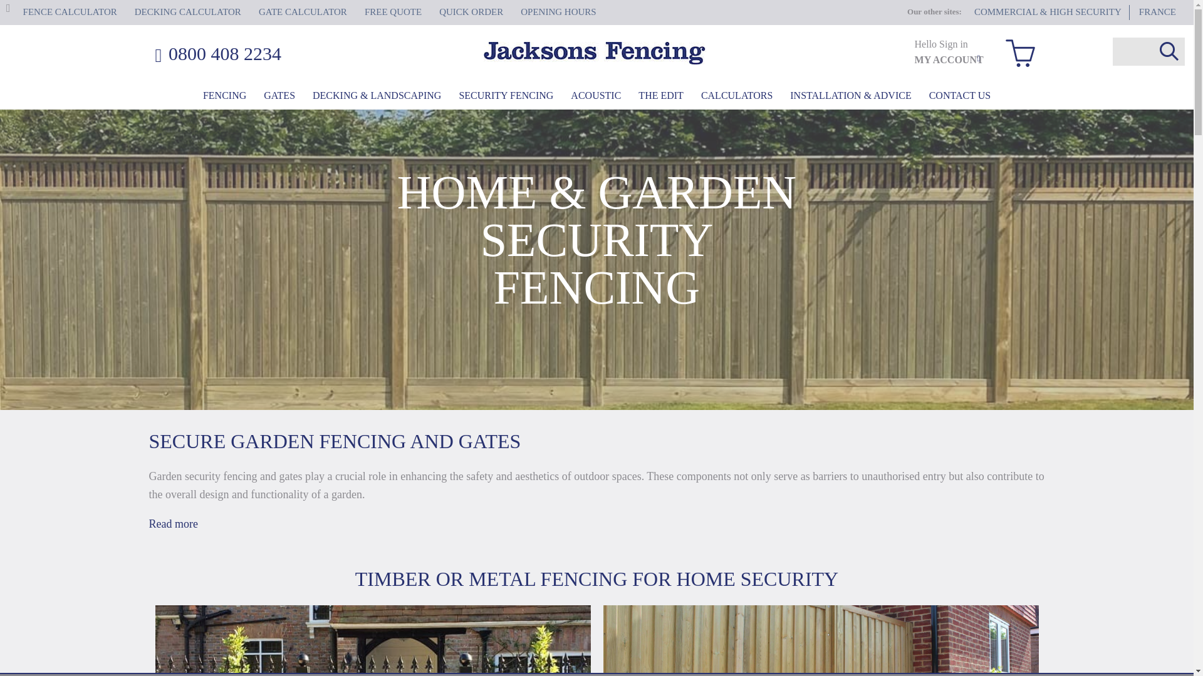 This screenshot has width=1203, height=676. What do you see at coordinates (941, 44) in the screenshot?
I see `Hello Sign in` at bounding box center [941, 44].